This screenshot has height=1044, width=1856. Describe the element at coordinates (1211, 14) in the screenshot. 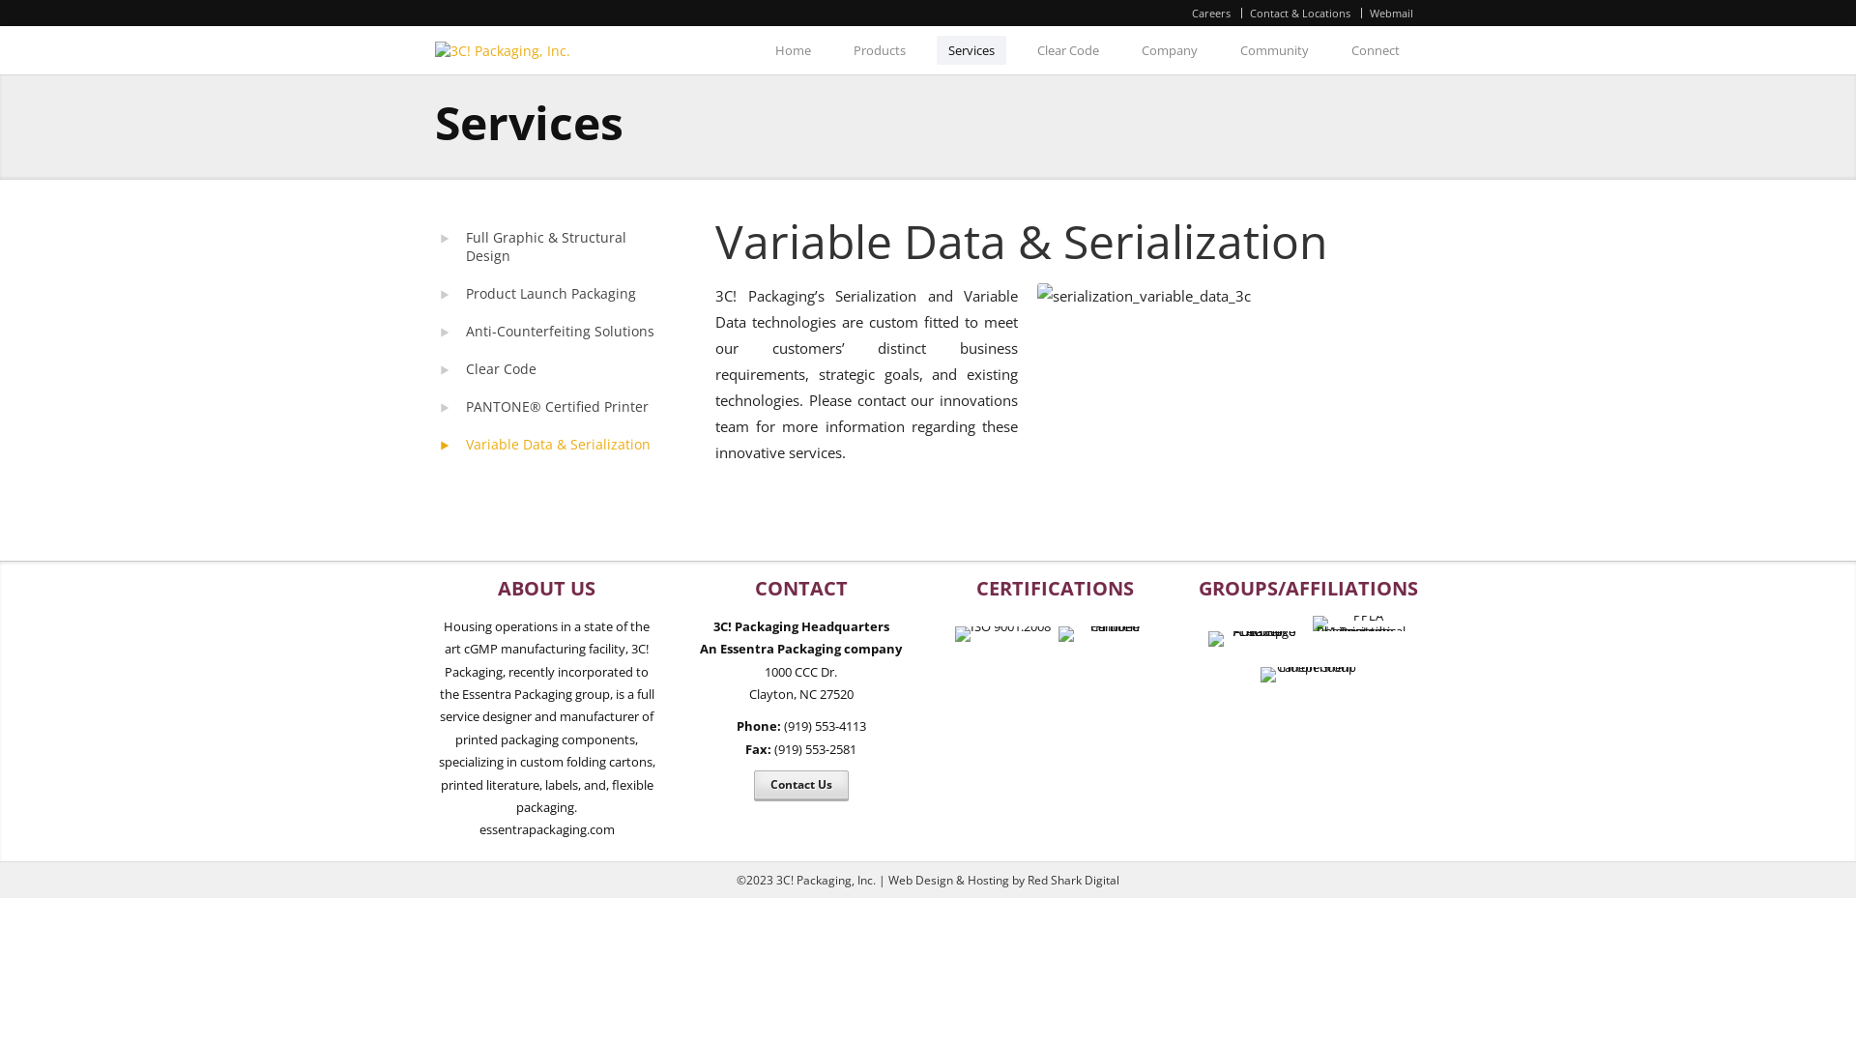

I see `Careers` at that location.